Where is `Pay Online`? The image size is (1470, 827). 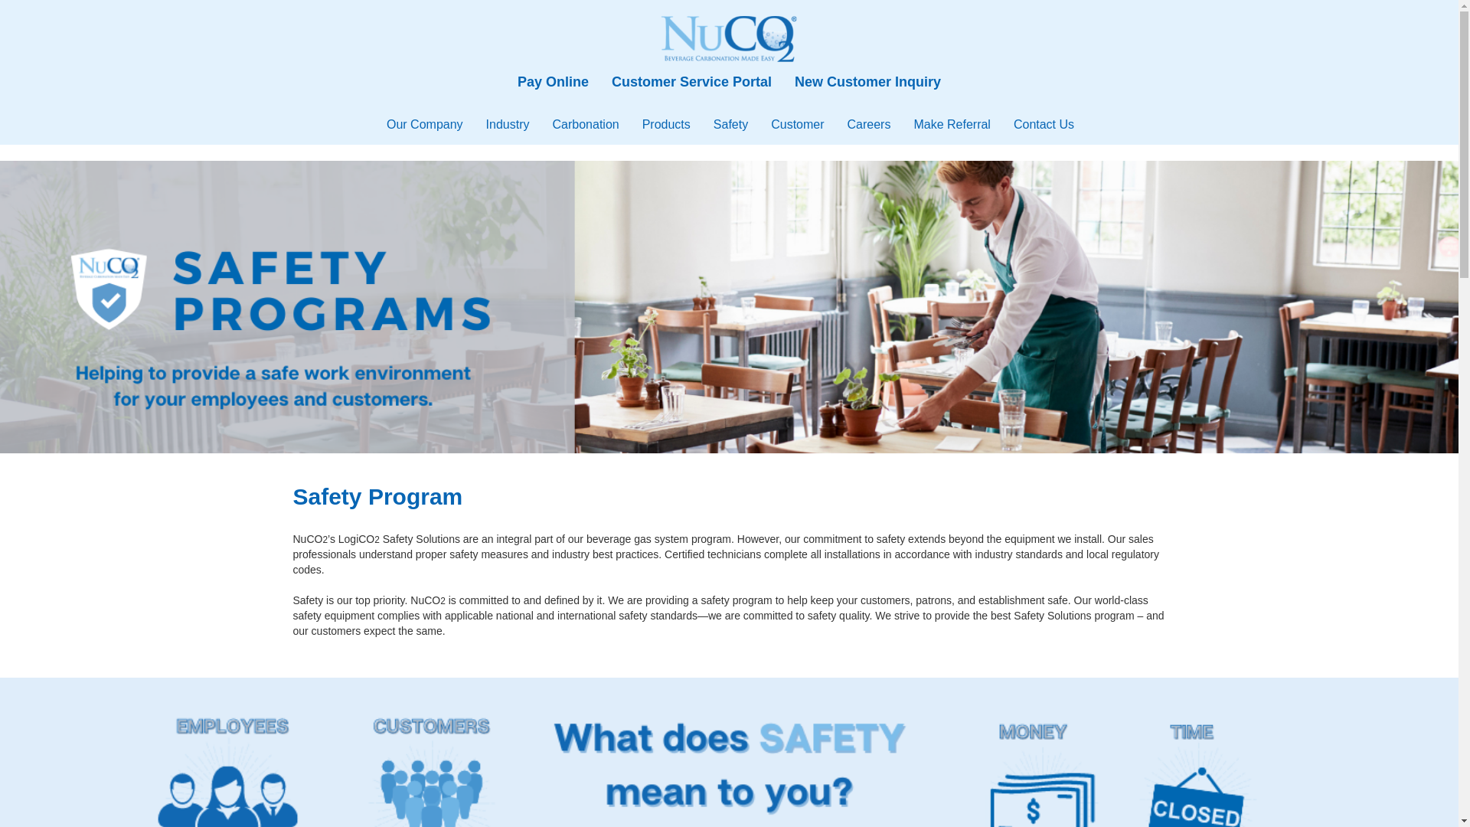
Pay Online is located at coordinates (553, 81).